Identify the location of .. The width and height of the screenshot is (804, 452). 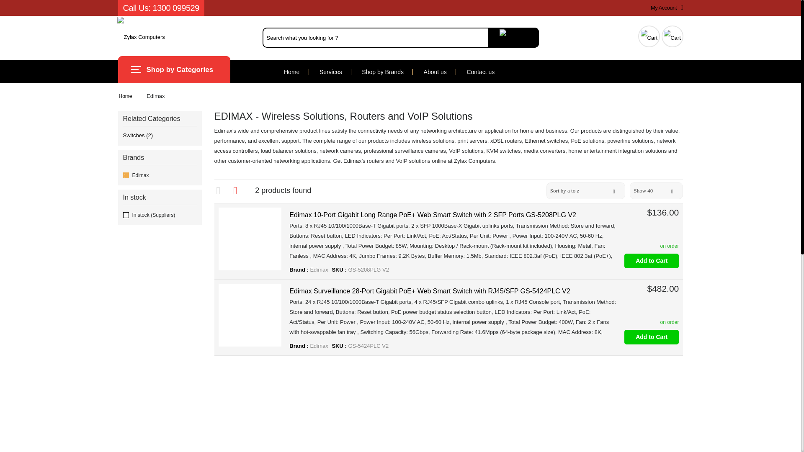
(513, 38).